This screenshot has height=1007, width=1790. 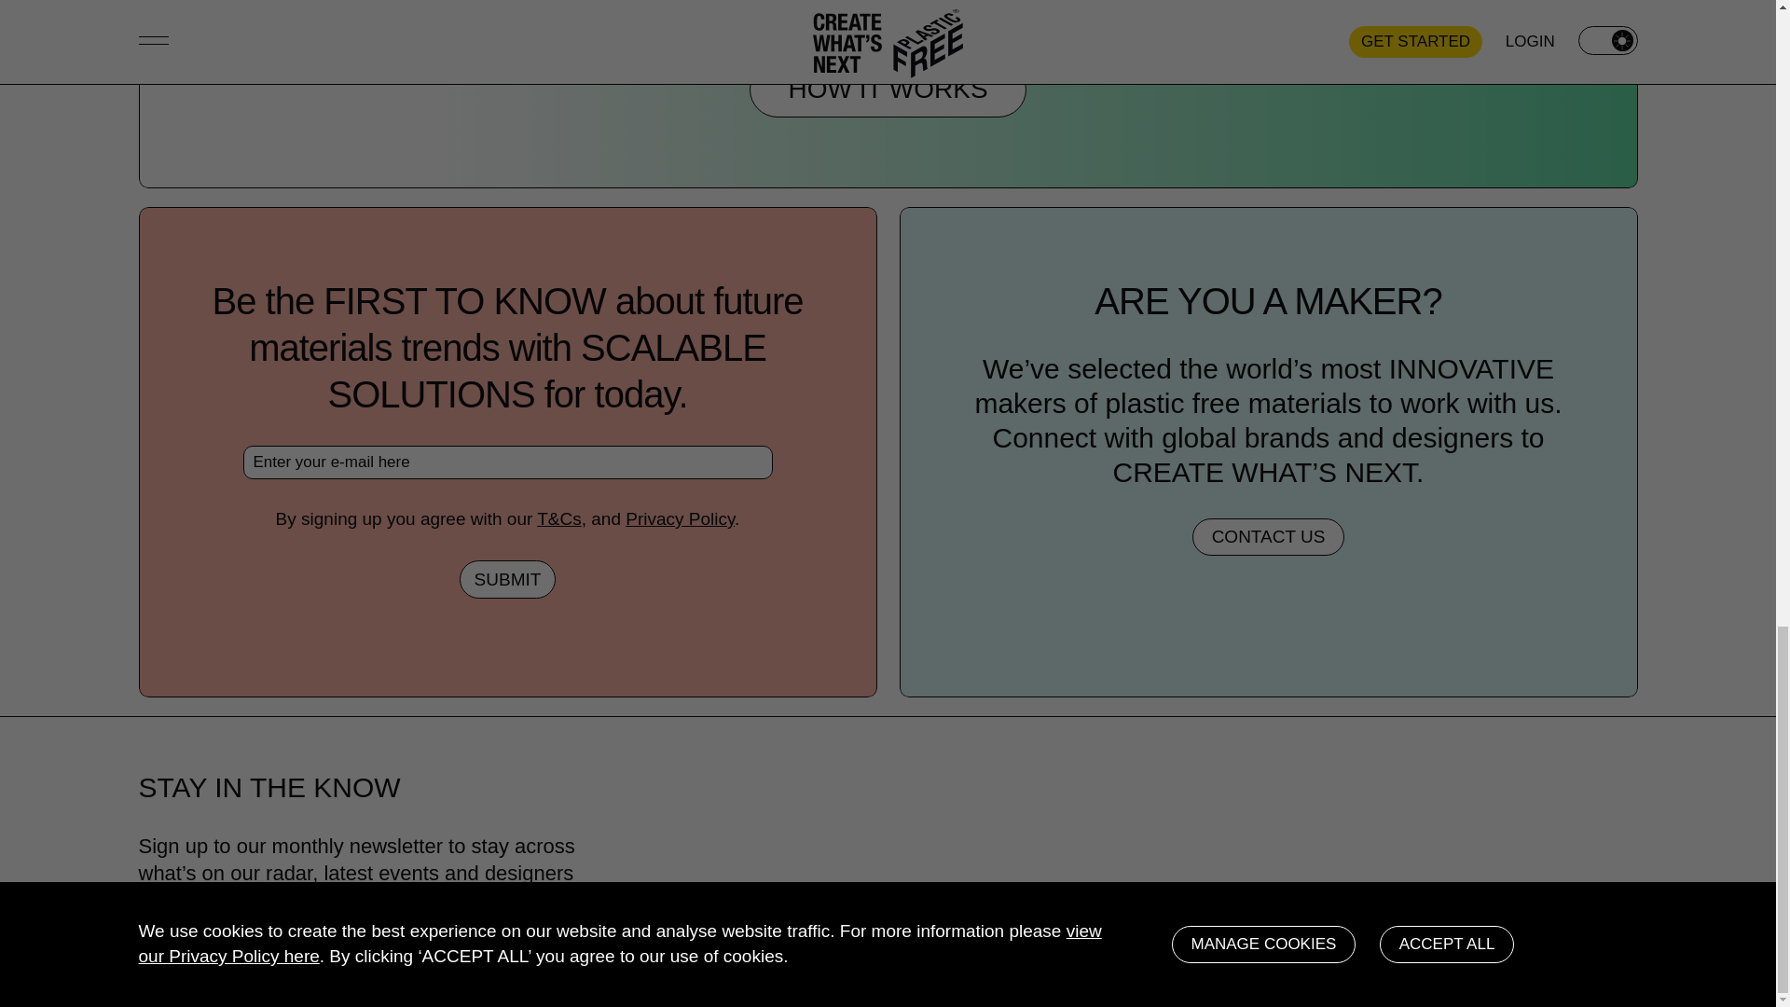 I want to click on Our mission, so click(x=687, y=892).